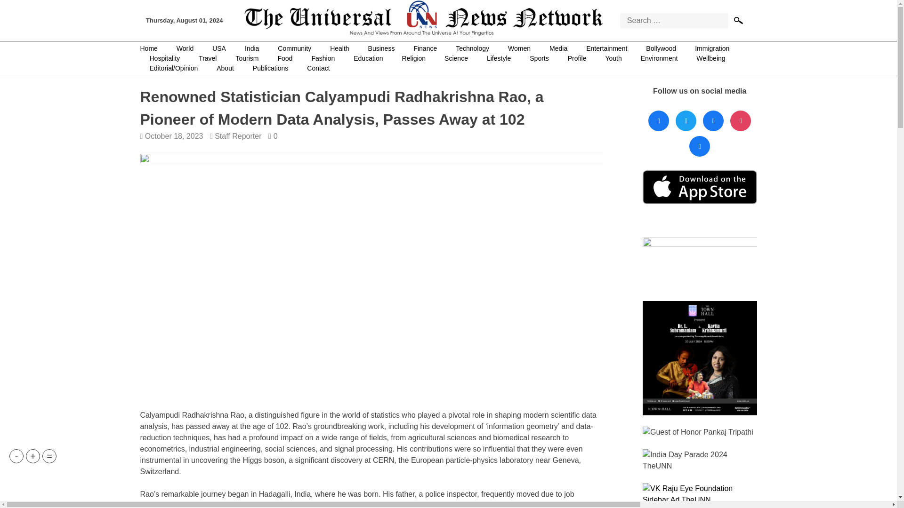 The image size is (904, 508). Describe the element at coordinates (185, 48) in the screenshot. I see `World` at that location.